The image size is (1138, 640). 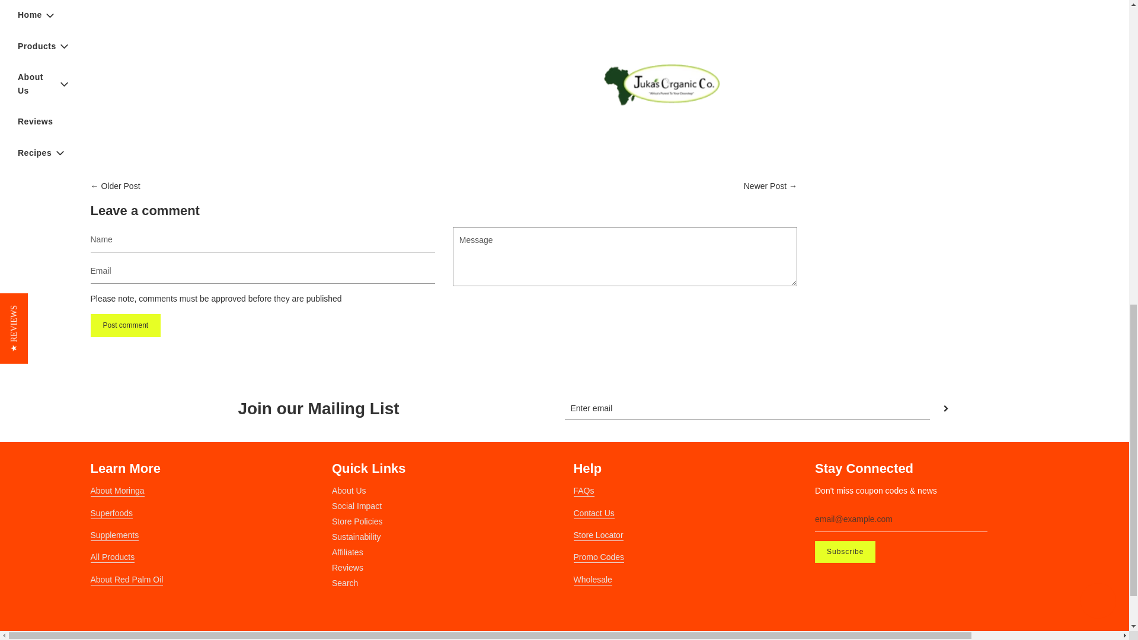 What do you see at coordinates (111, 558) in the screenshot?
I see `All Collections` at bounding box center [111, 558].